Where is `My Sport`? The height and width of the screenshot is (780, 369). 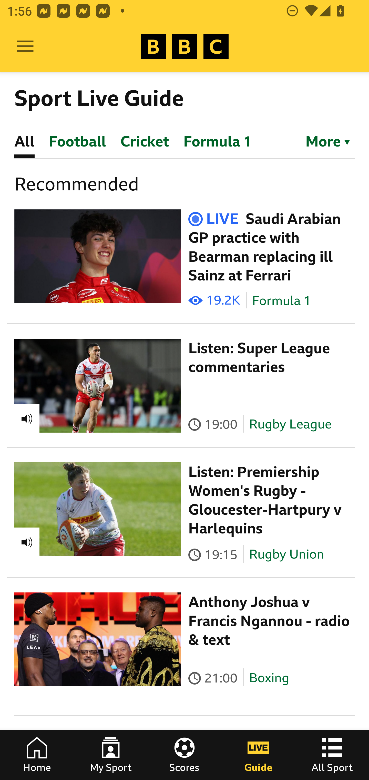 My Sport is located at coordinates (111, 755).